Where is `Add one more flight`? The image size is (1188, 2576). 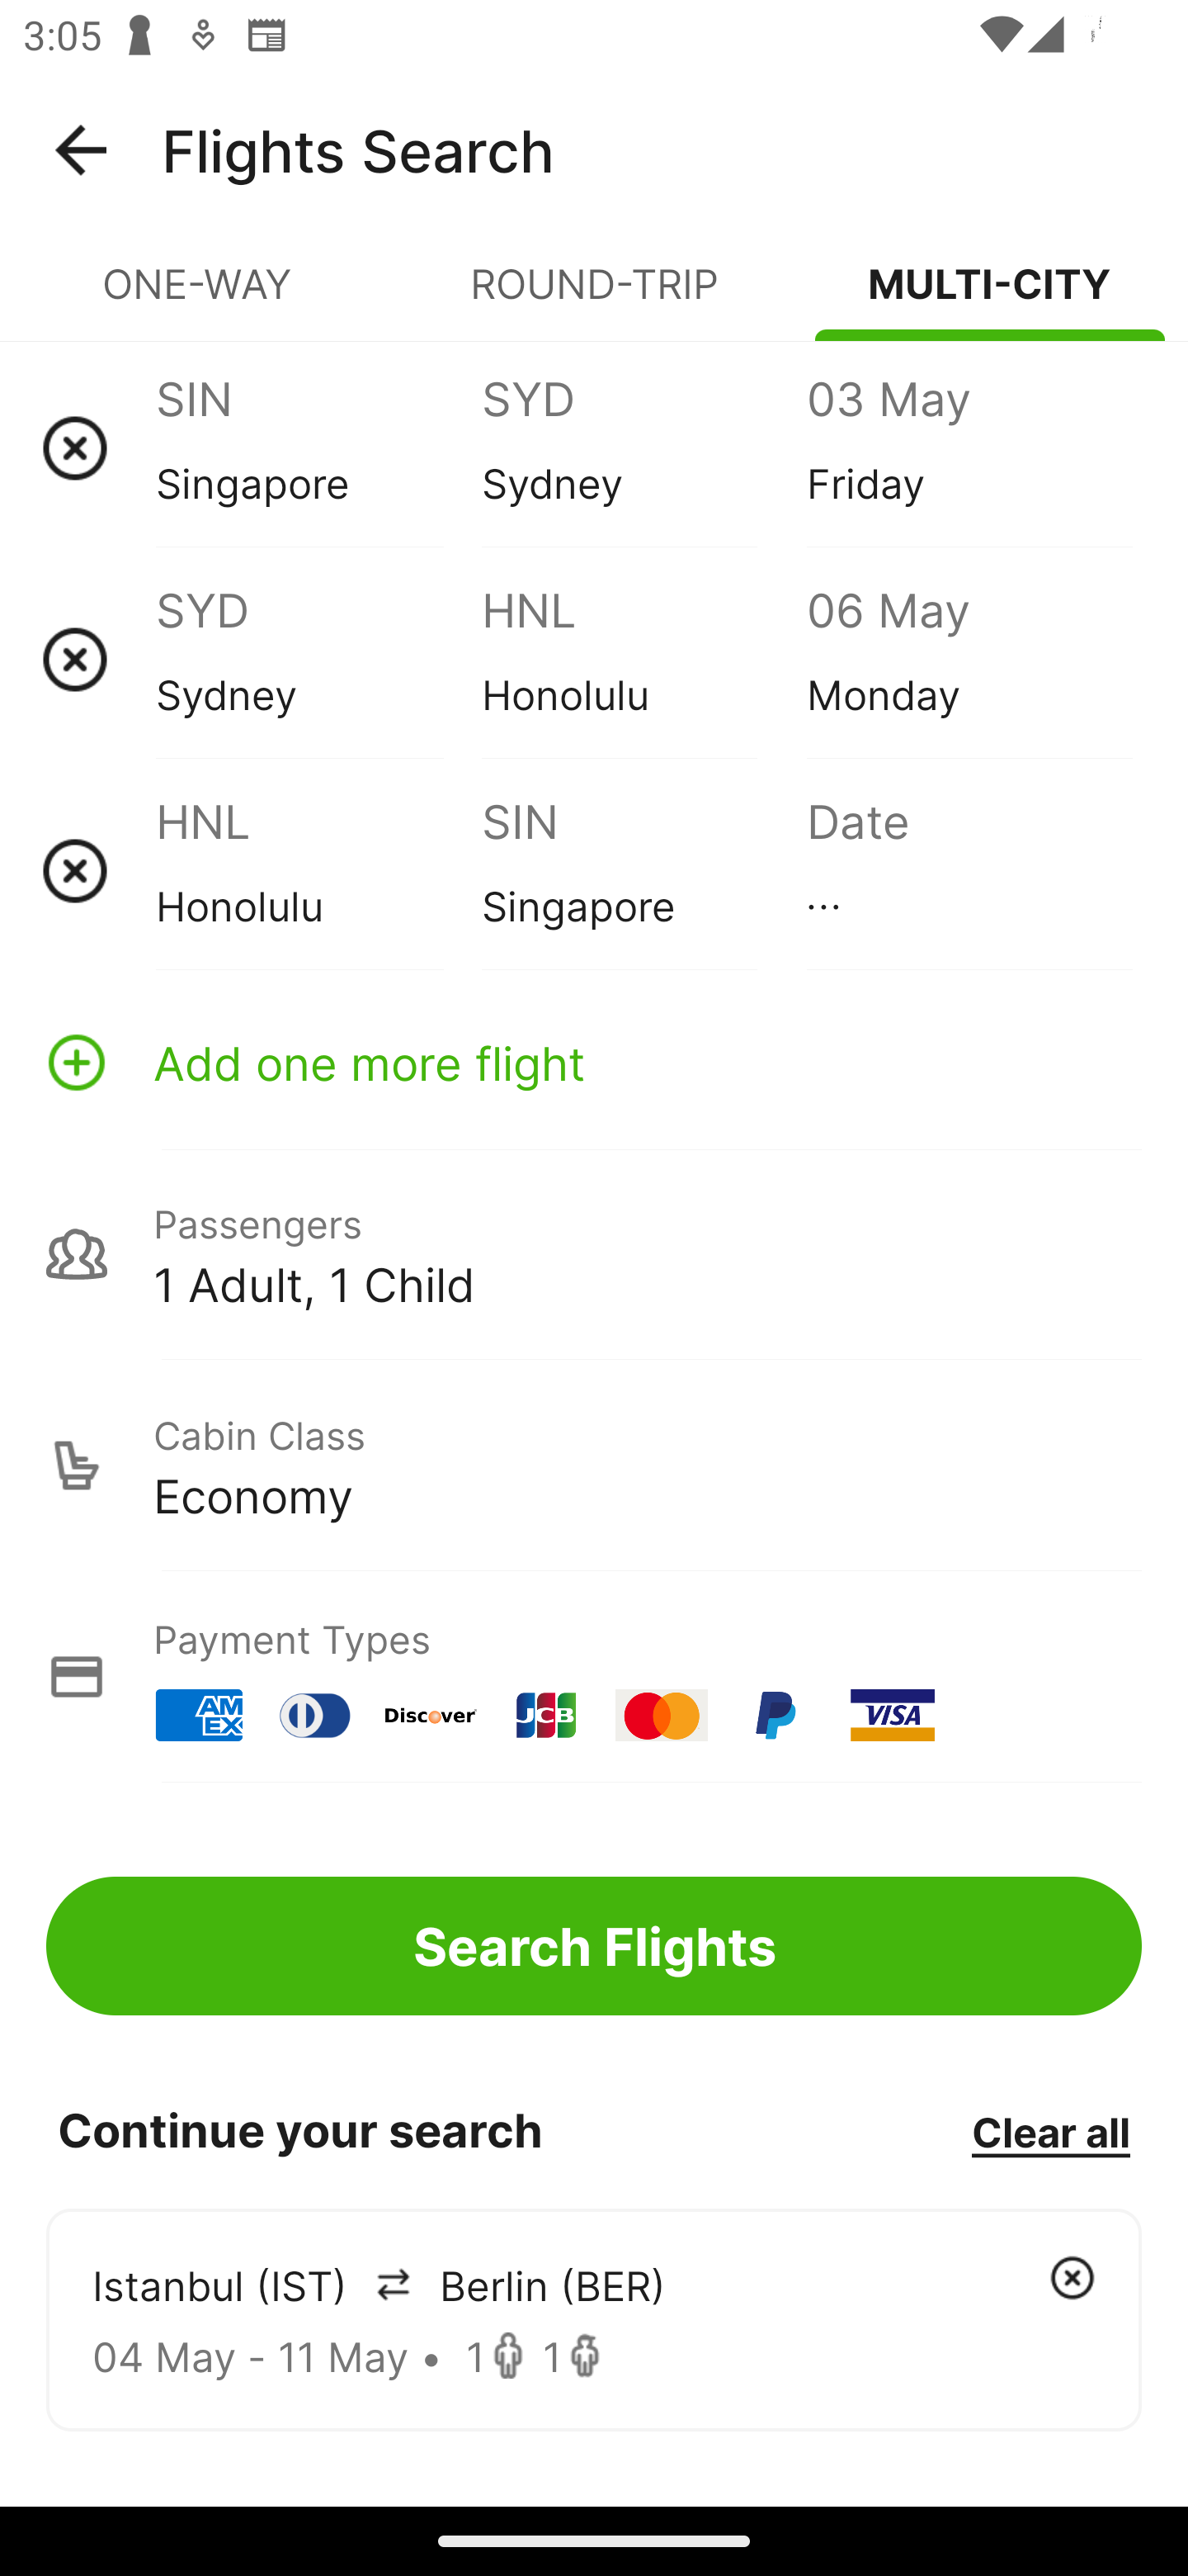
Add one more flight is located at coordinates (594, 1062).